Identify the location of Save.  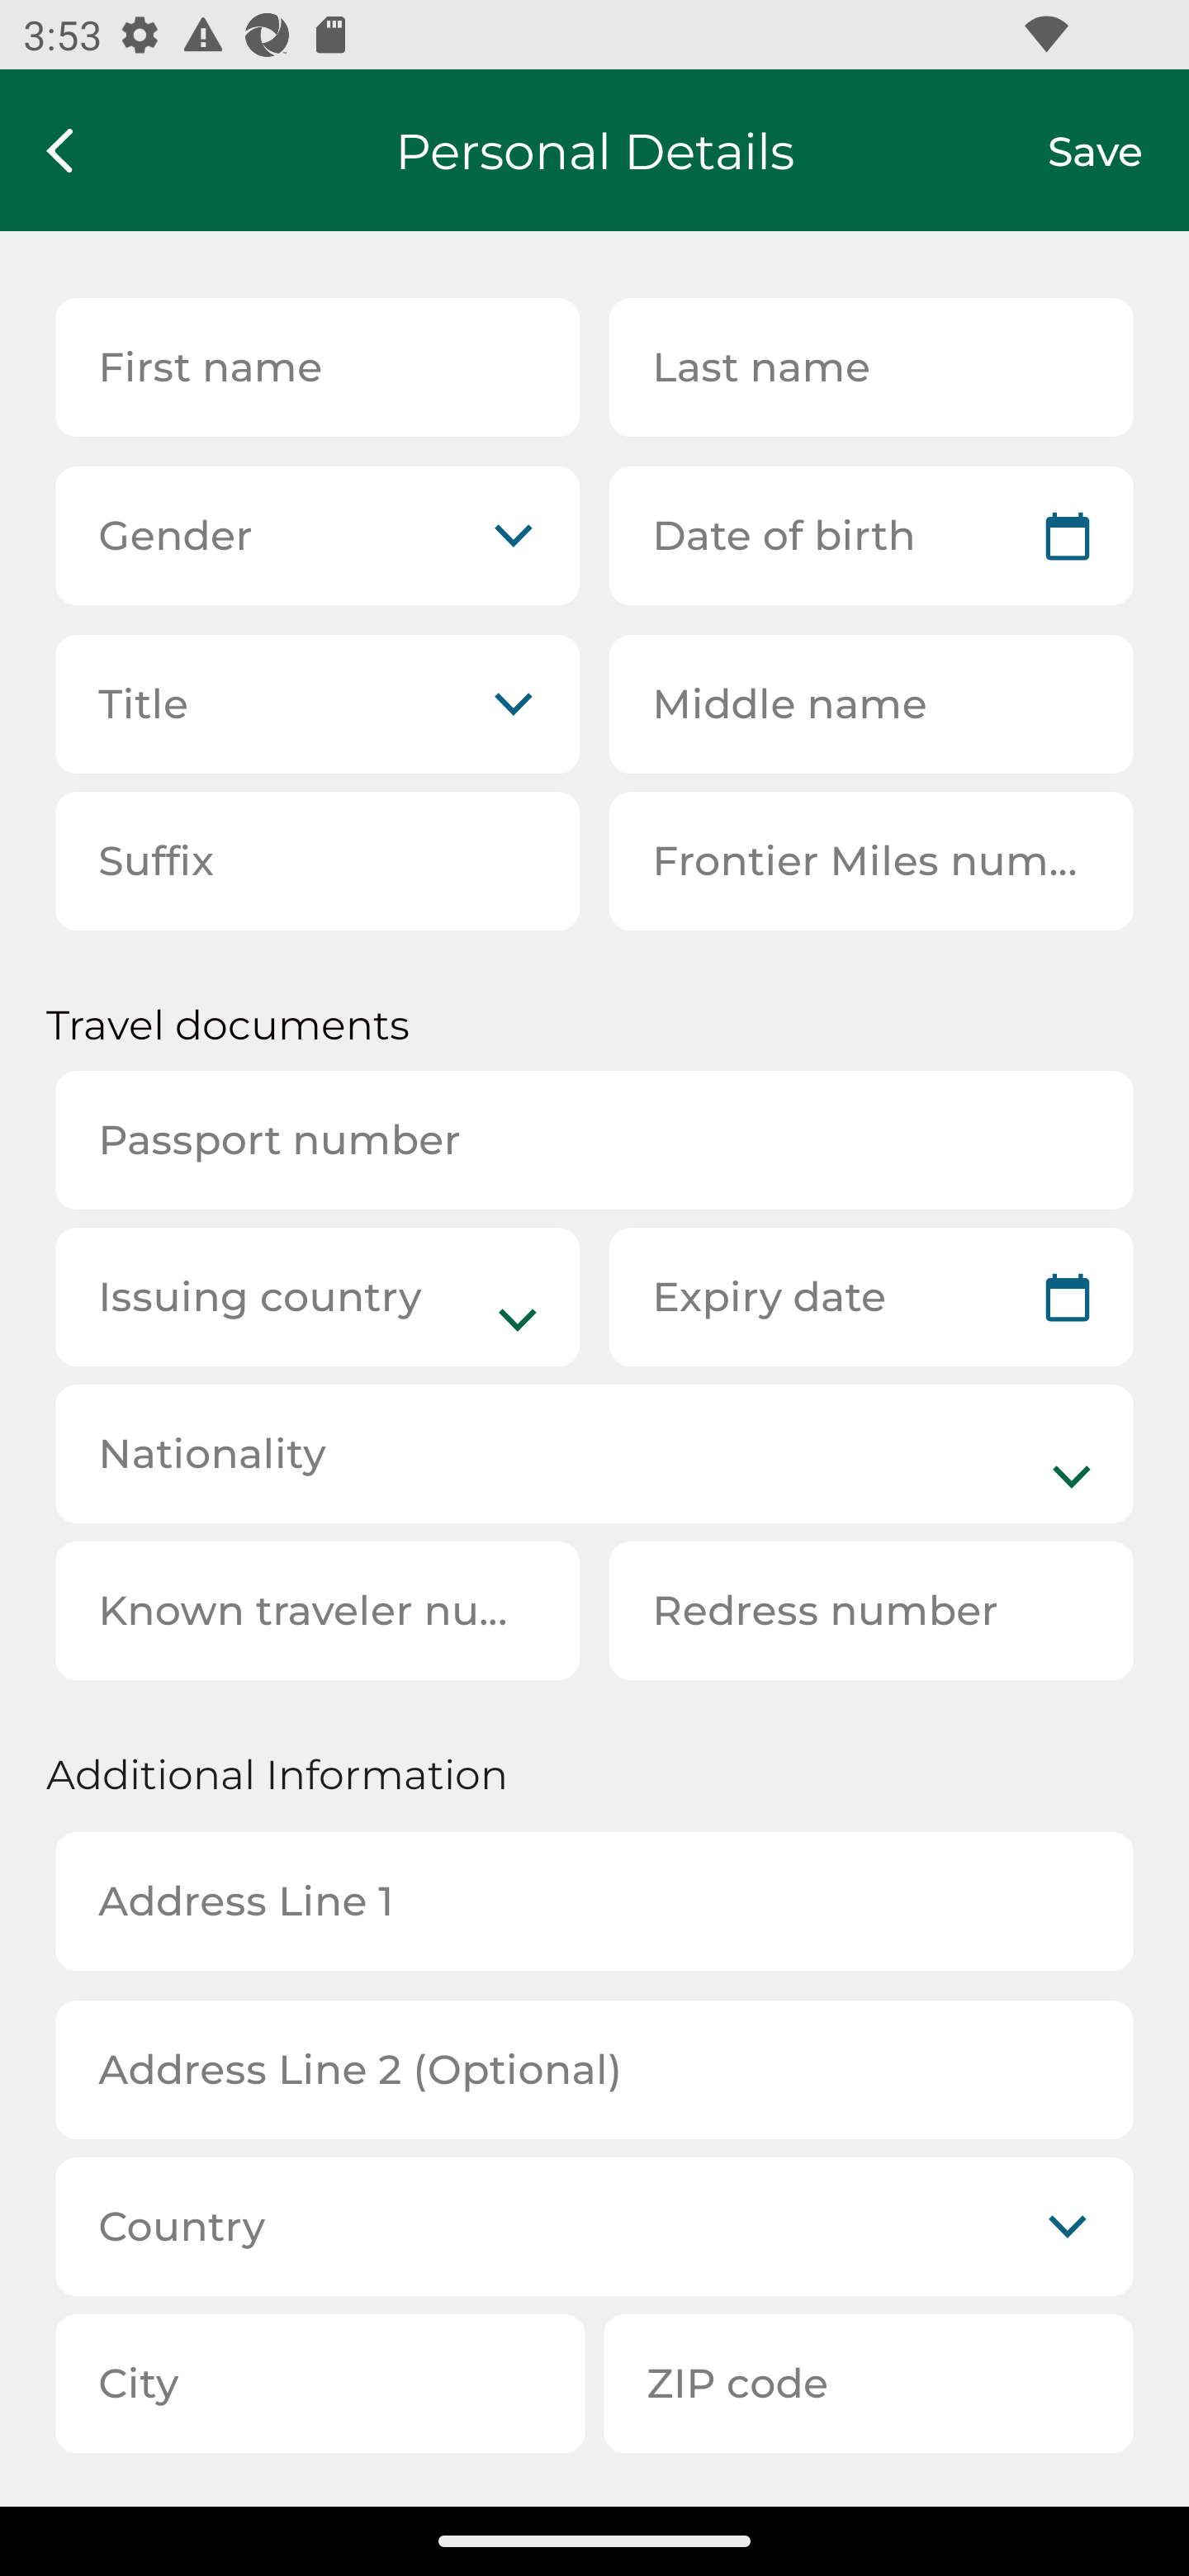
(1118, 150).